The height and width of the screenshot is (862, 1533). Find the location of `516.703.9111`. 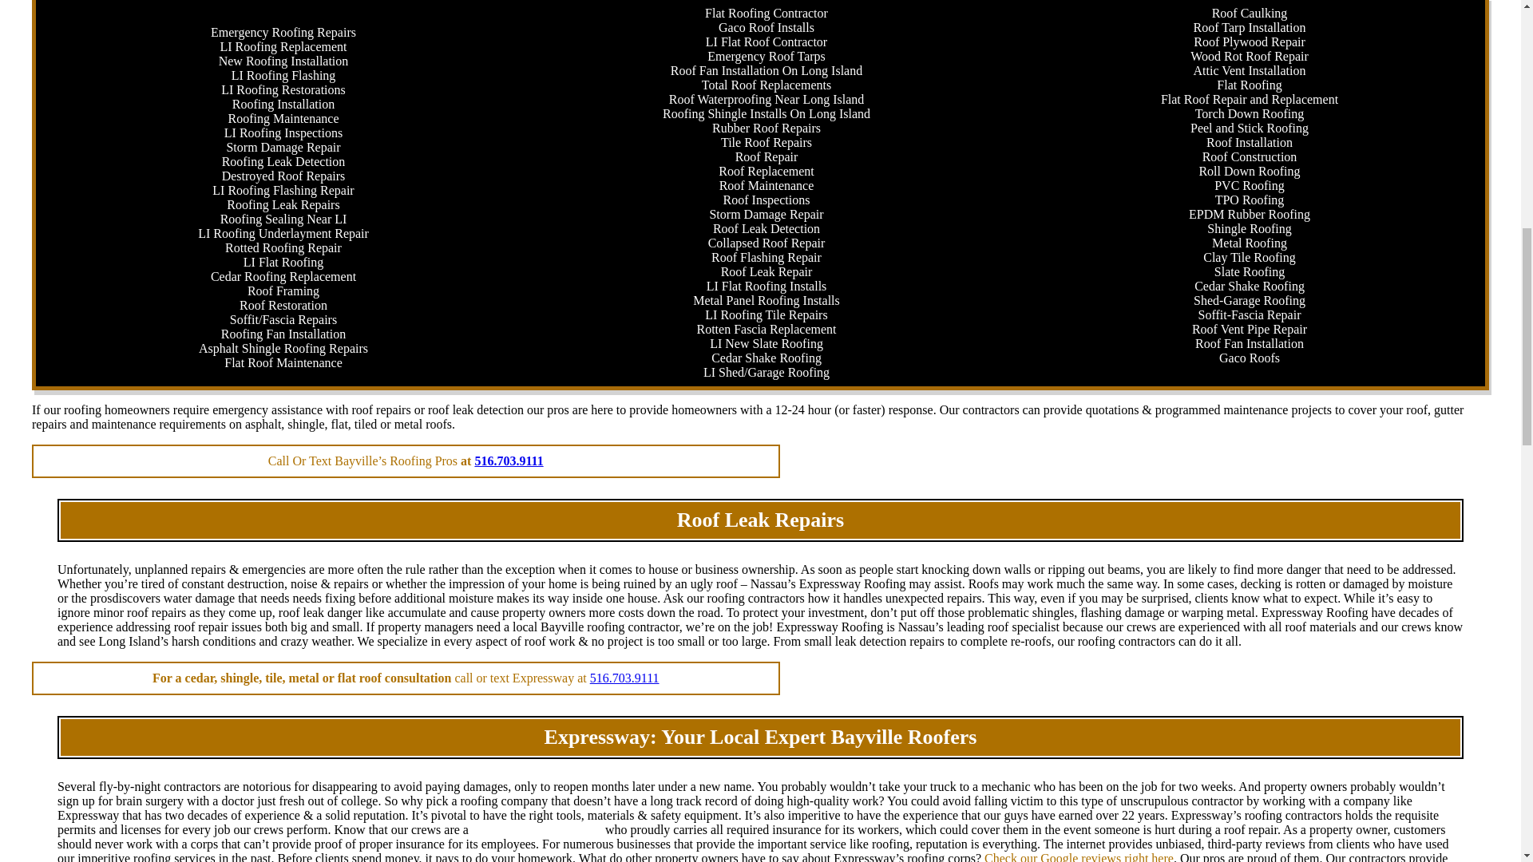

516.703.9111 is located at coordinates (624, 678).